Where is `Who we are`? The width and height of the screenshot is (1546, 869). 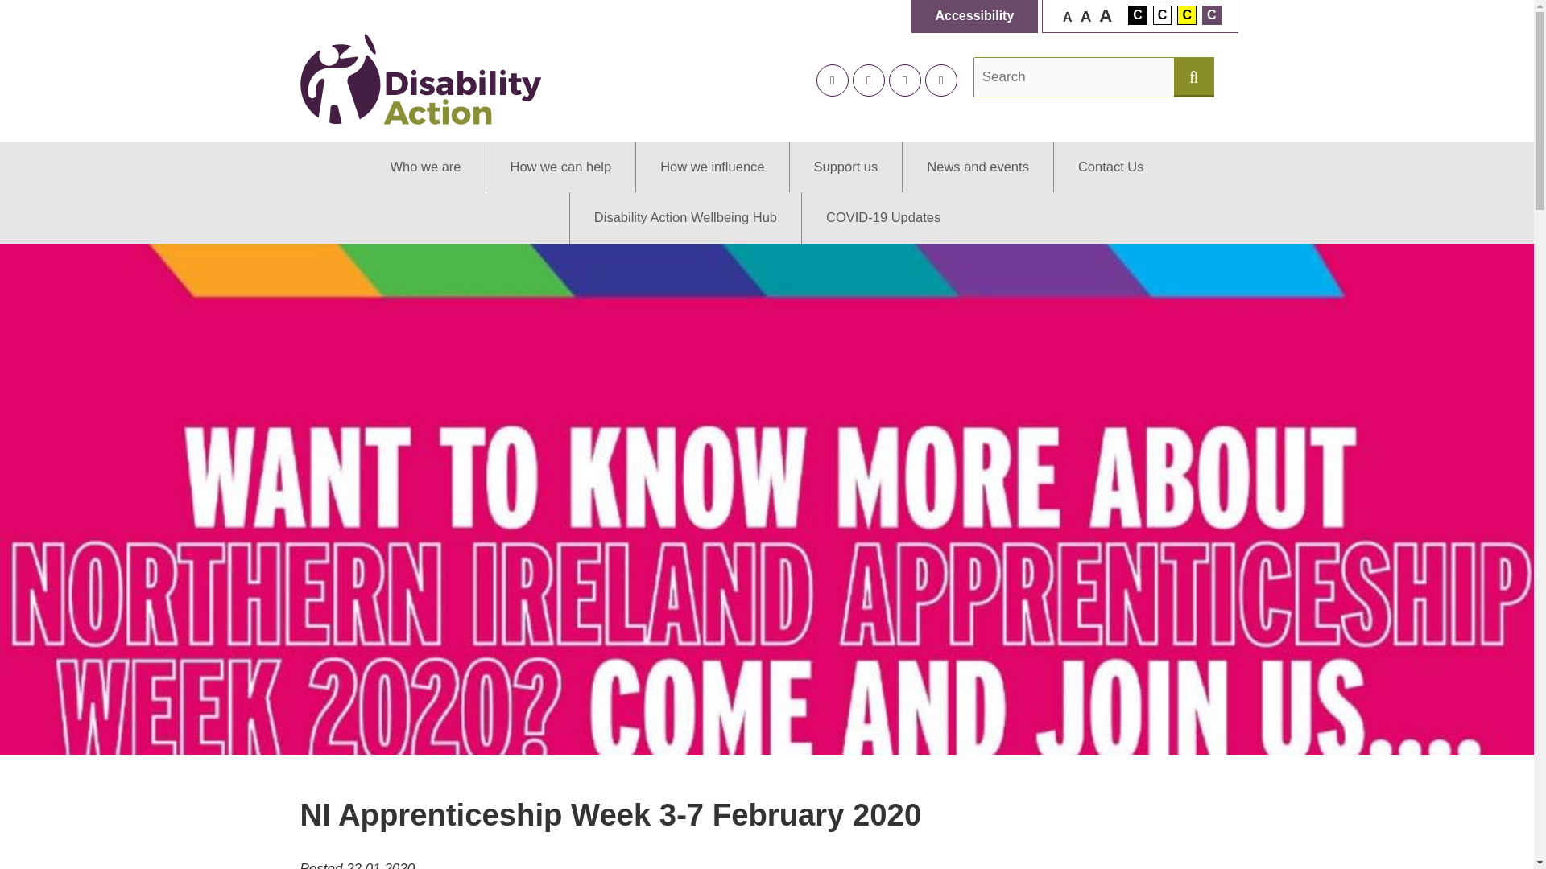
Who we are is located at coordinates (425, 167).